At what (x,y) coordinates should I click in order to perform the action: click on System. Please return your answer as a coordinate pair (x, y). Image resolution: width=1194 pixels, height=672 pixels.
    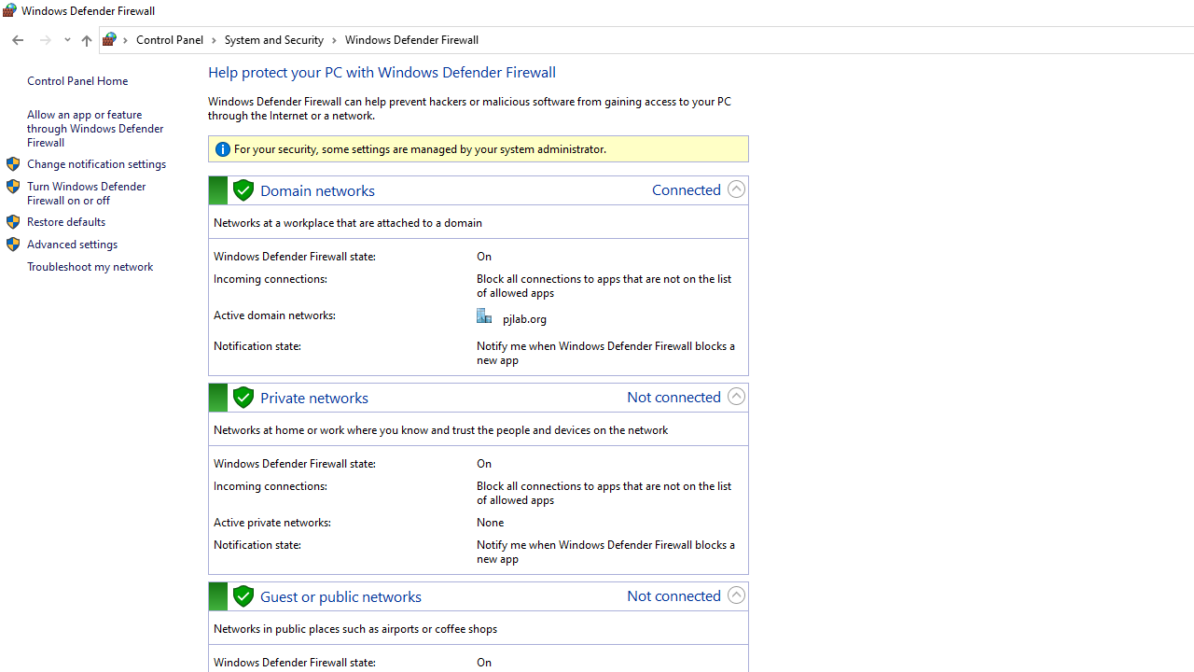
    Looking at the image, I should click on (9, 10).